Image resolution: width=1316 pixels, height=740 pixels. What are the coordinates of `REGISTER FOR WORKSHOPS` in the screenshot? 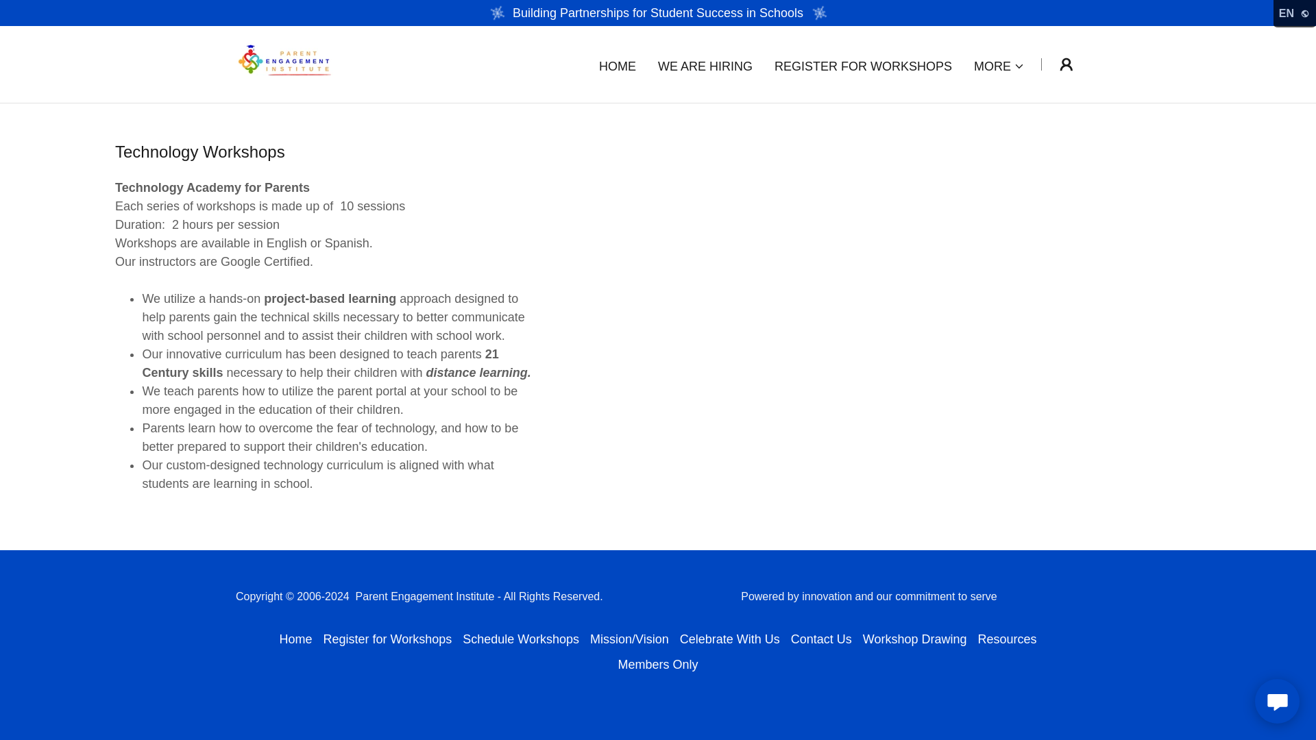 It's located at (863, 66).